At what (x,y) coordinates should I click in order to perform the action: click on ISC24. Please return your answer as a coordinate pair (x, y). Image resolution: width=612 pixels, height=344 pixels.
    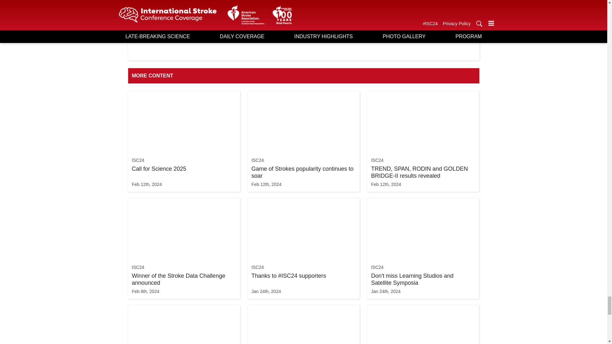
    Looking at the image, I should click on (258, 161).